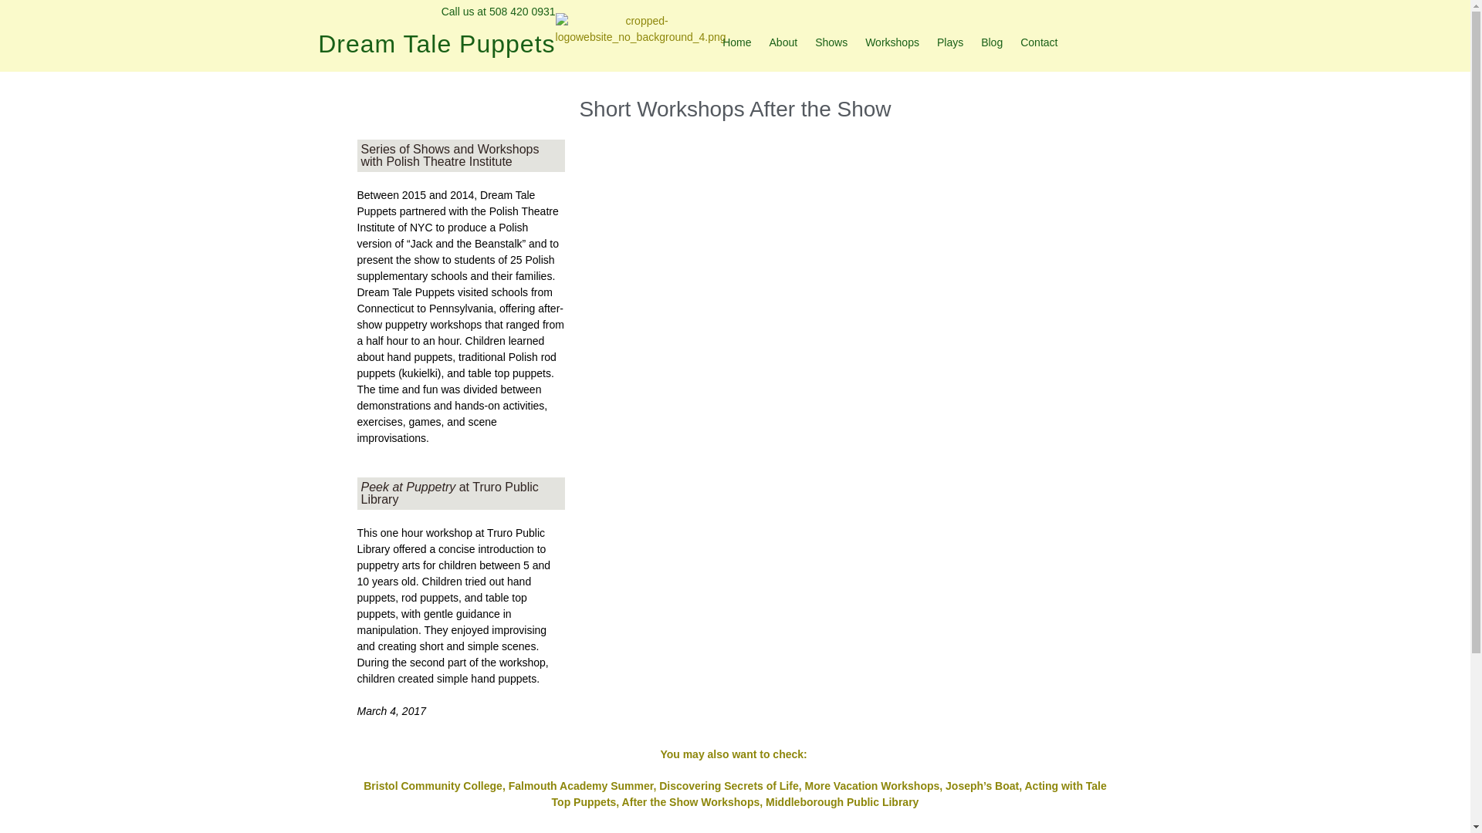 The image size is (1482, 833). What do you see at coordinates (949, 42) in the screenshot?
I see `Plays` at bounding box center [949, 42].